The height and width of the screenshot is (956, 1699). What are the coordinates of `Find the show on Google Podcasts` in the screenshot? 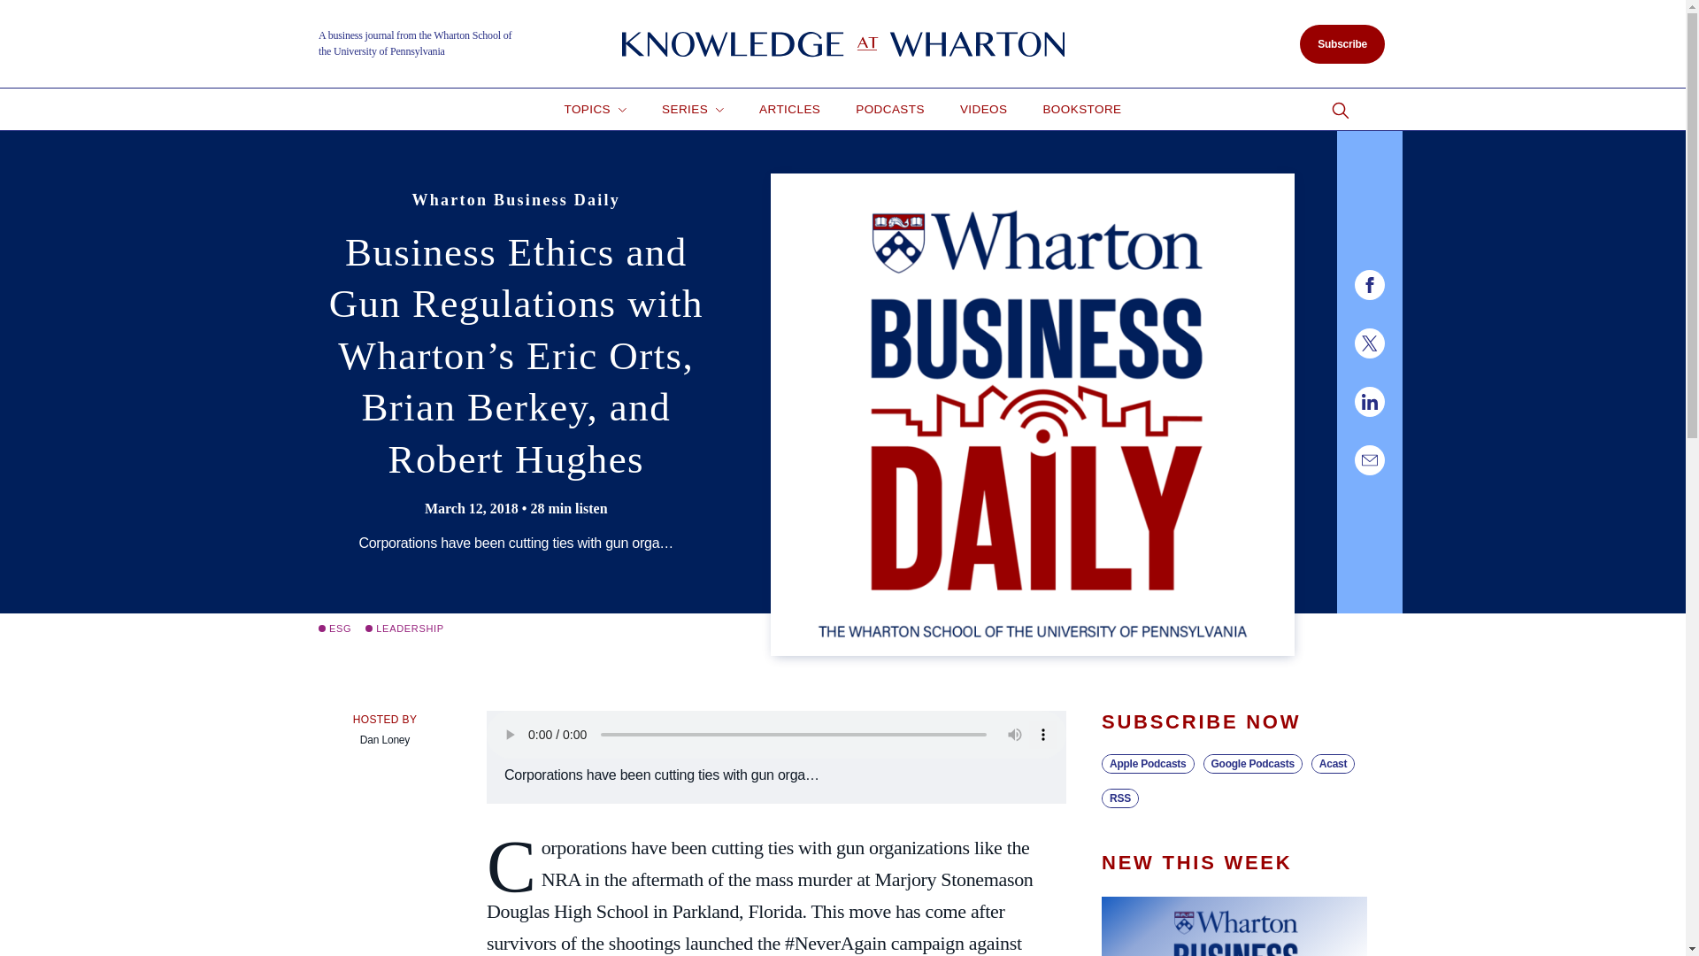 It's located at (1253, 763).